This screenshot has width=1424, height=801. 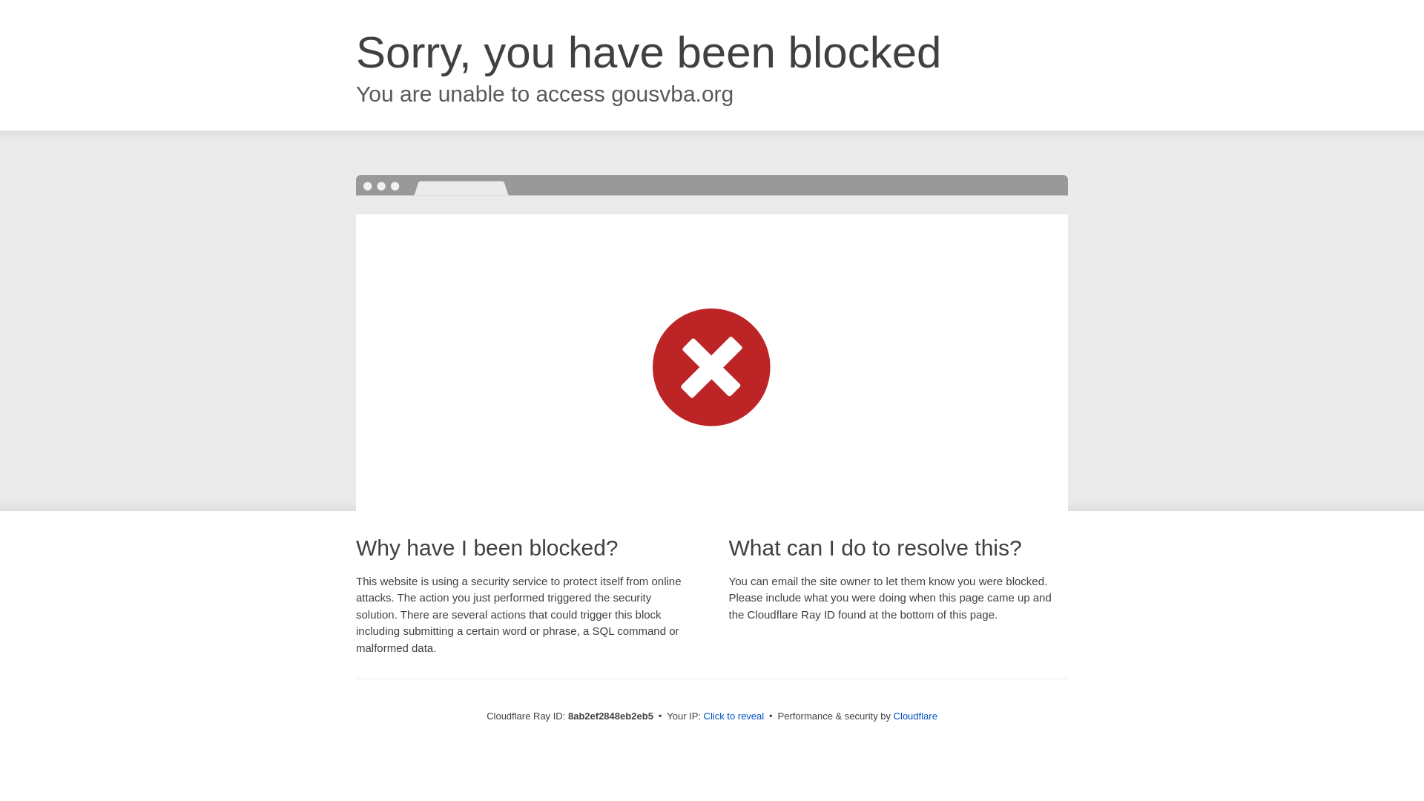 I want to click on Cloudflare, so click(x=915, y=716).